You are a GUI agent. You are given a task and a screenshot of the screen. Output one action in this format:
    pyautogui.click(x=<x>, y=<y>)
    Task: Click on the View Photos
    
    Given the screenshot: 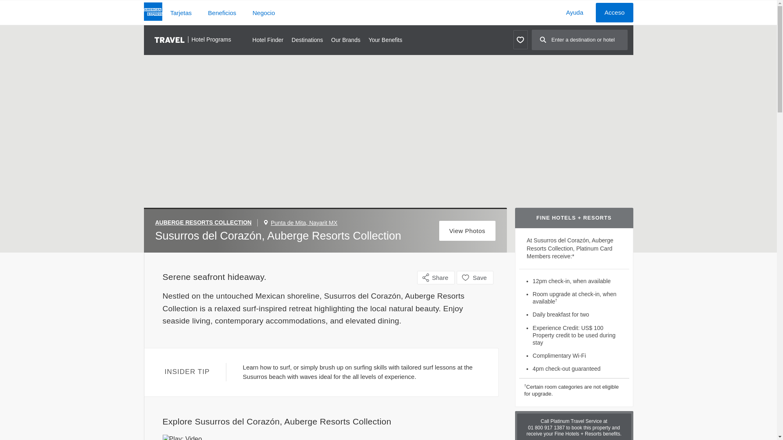 What is the action you would take?
    pyautogui.click(x=467, y=231)
    